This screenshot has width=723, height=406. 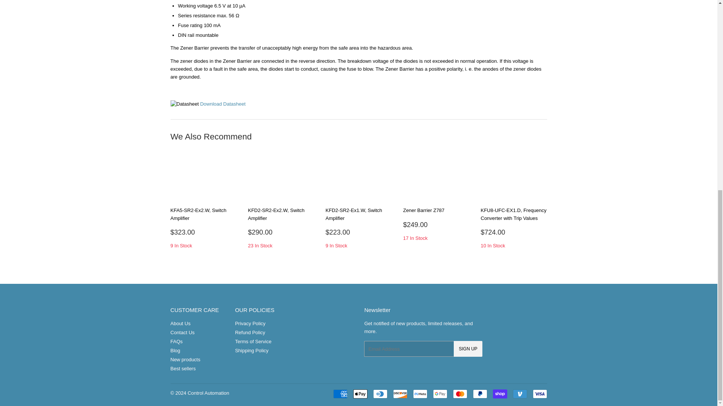 I want to click on Contact Us, so click(x=182, y=332).